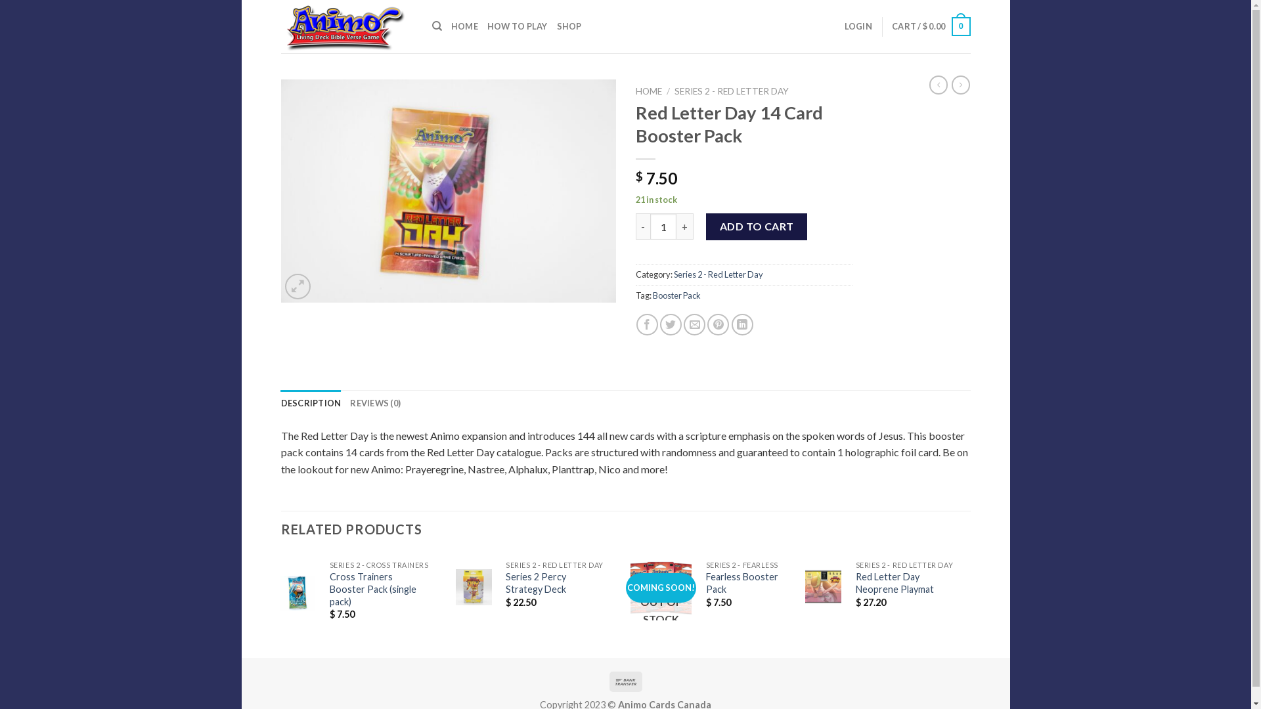 The height and width of the screenshot is (709, 1261). What do you see at coordinates (311, 403) in the screenshot?
I see `DESCRIPTION` at bounding box center [311, 403].